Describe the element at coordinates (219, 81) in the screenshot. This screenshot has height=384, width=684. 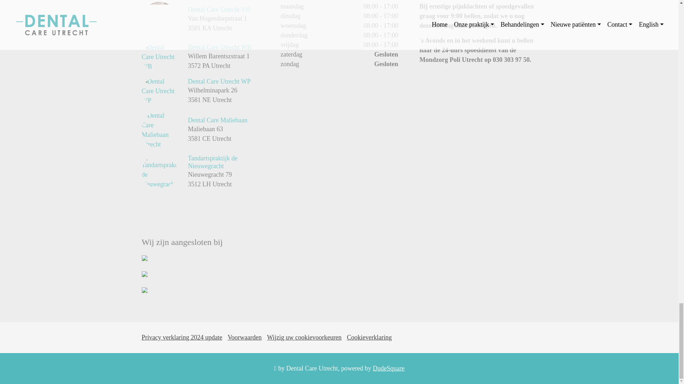
I see `Dental Care Utrecht WP` at that location.